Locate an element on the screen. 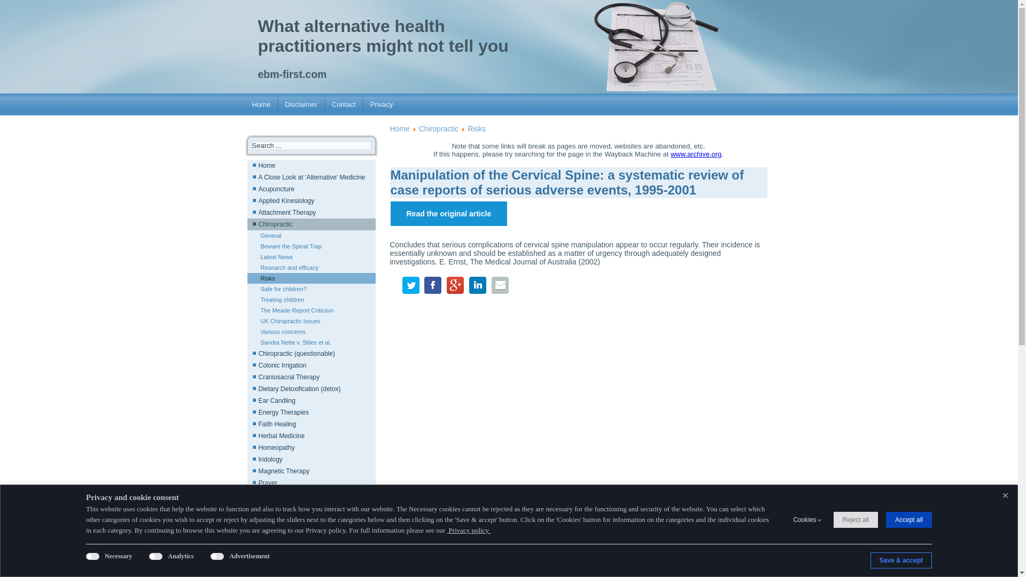 This screenshot has width=1026, height=577. Safe for children? is located at coordinates (311, 288).